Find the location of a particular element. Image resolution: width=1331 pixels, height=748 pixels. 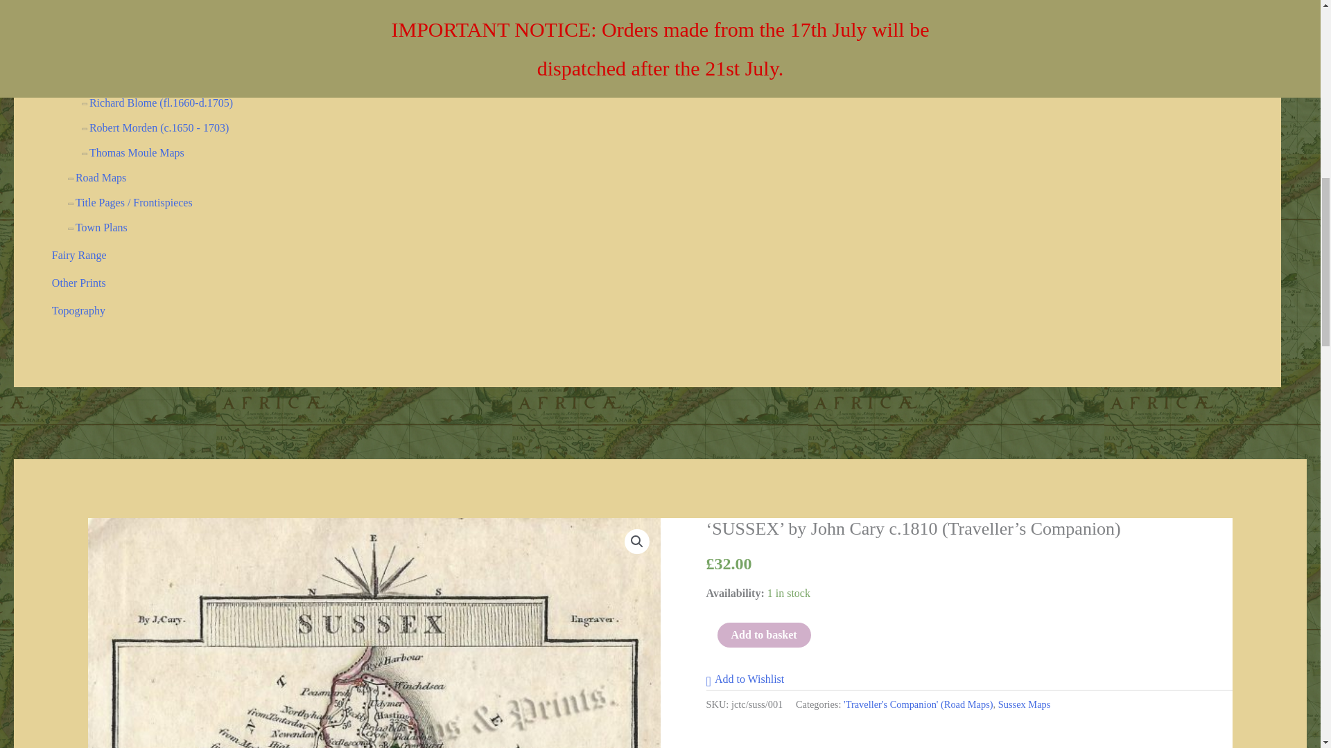

Thomas Moule Maps is located at coordinates (137, 152).